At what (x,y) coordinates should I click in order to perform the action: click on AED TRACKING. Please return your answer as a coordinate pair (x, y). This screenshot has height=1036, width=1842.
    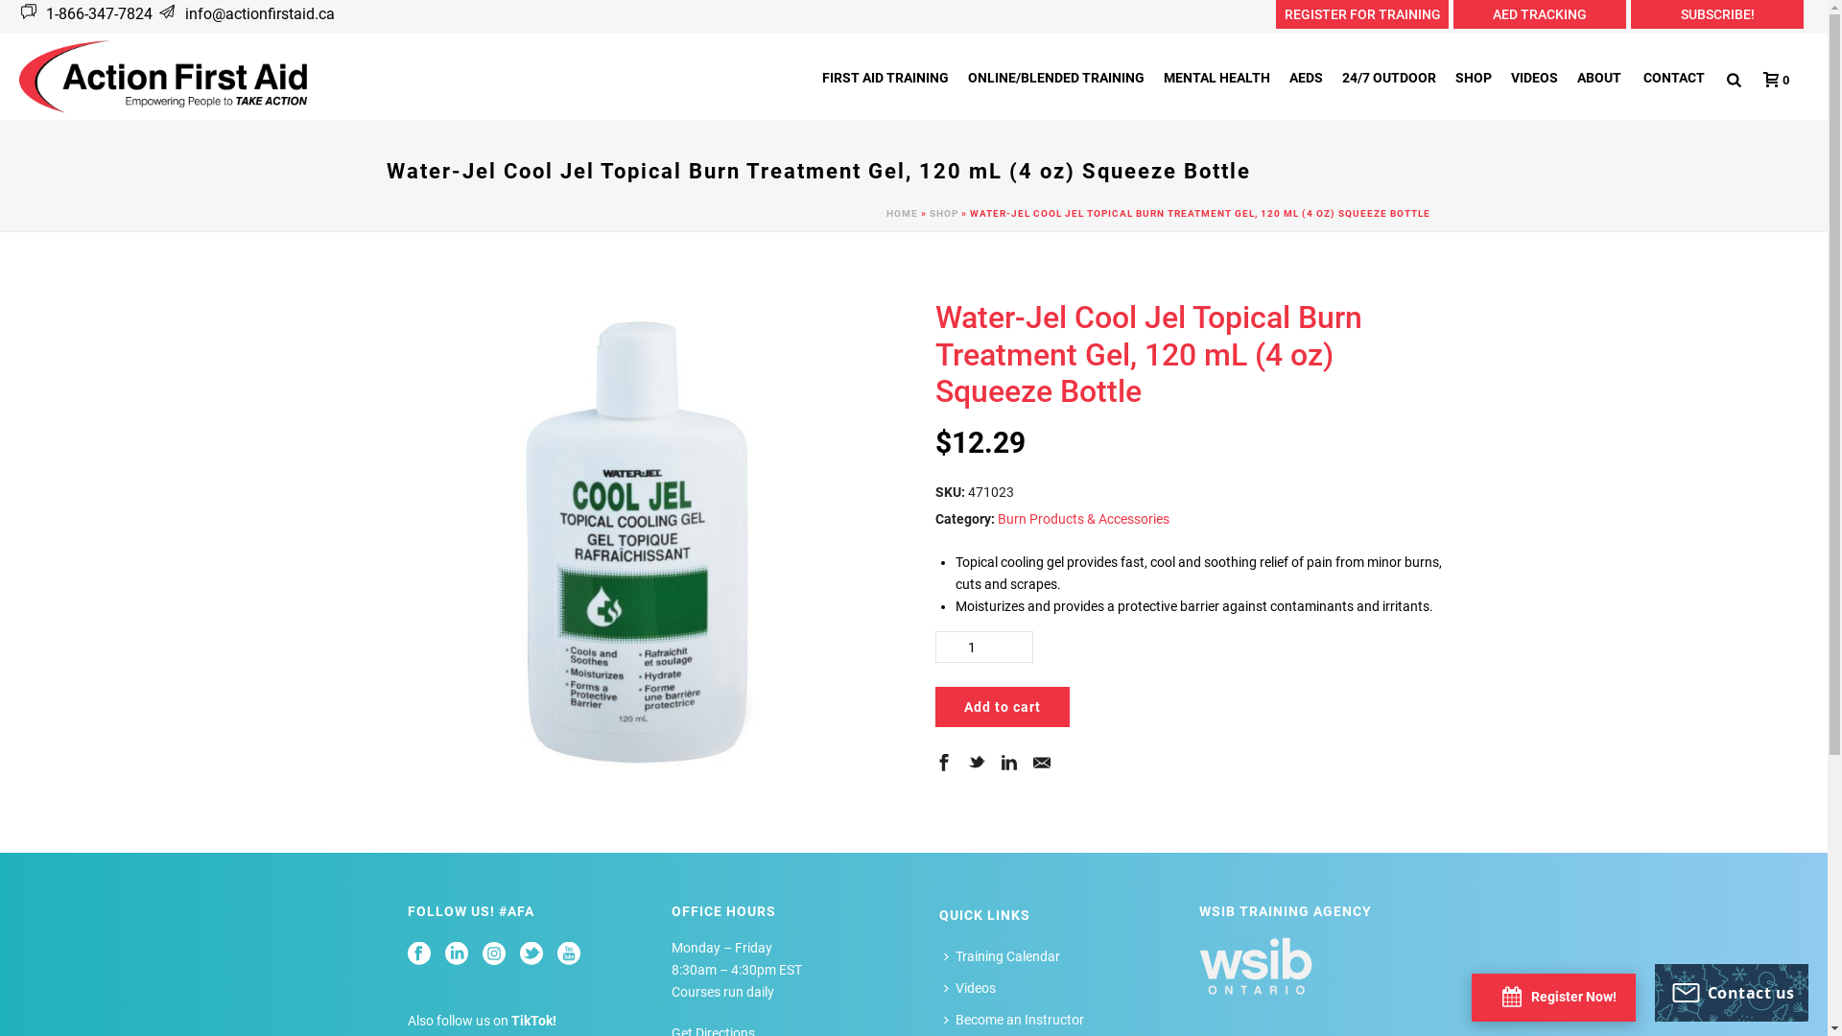
    Looking at the image, I should click on (1540, 14).